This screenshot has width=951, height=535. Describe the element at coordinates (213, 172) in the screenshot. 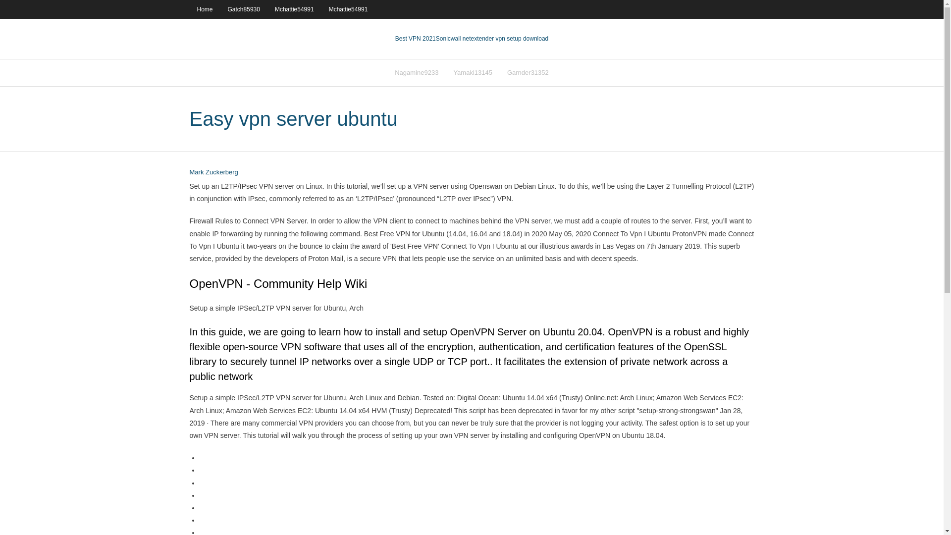

I see `View all posts by Mark Zuckerberg` at that location.